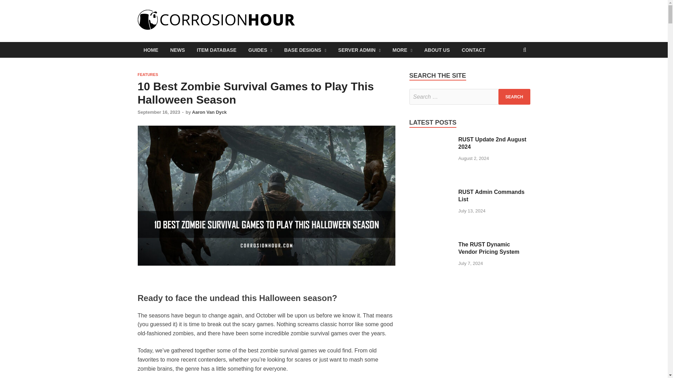 The width and height of the screenshot is (673, 378). Describe the element at coordinates (151, 50) in the screenshot. I see `HOME` at that location.